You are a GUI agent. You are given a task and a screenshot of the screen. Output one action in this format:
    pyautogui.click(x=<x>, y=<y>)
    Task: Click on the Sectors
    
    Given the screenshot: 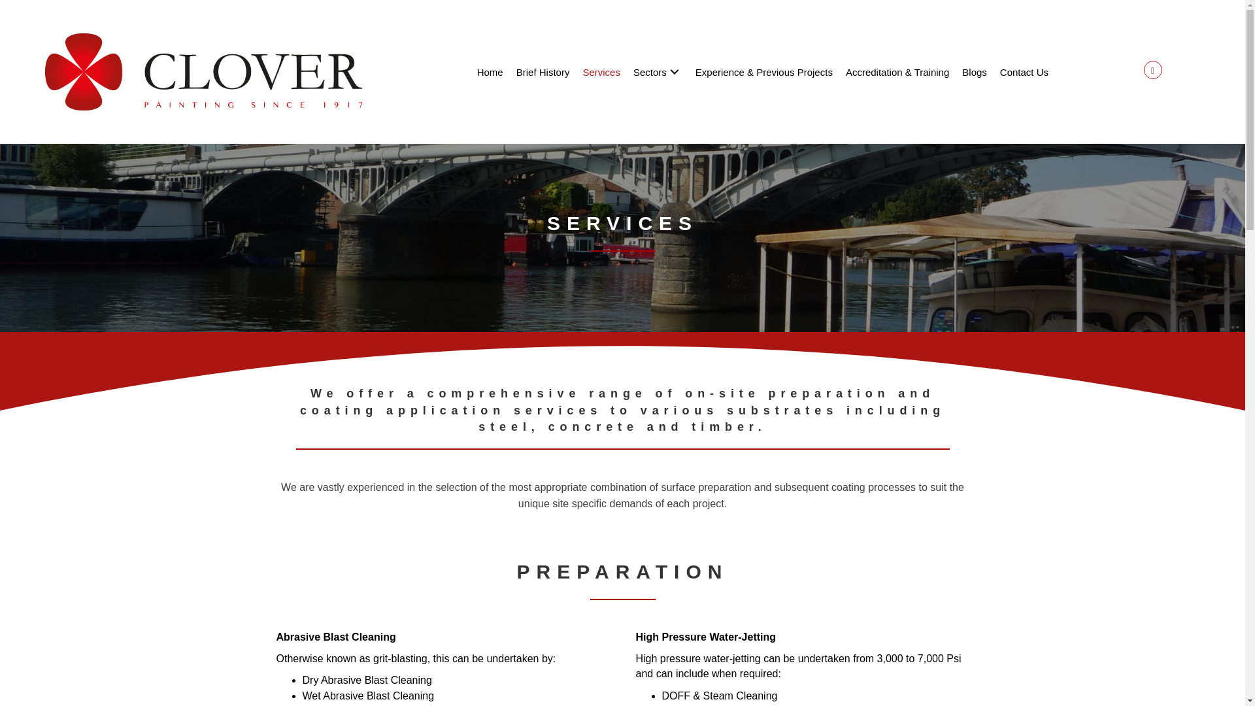 What is the action you would take?
    pyautogui.click(x=655, y=76)
    